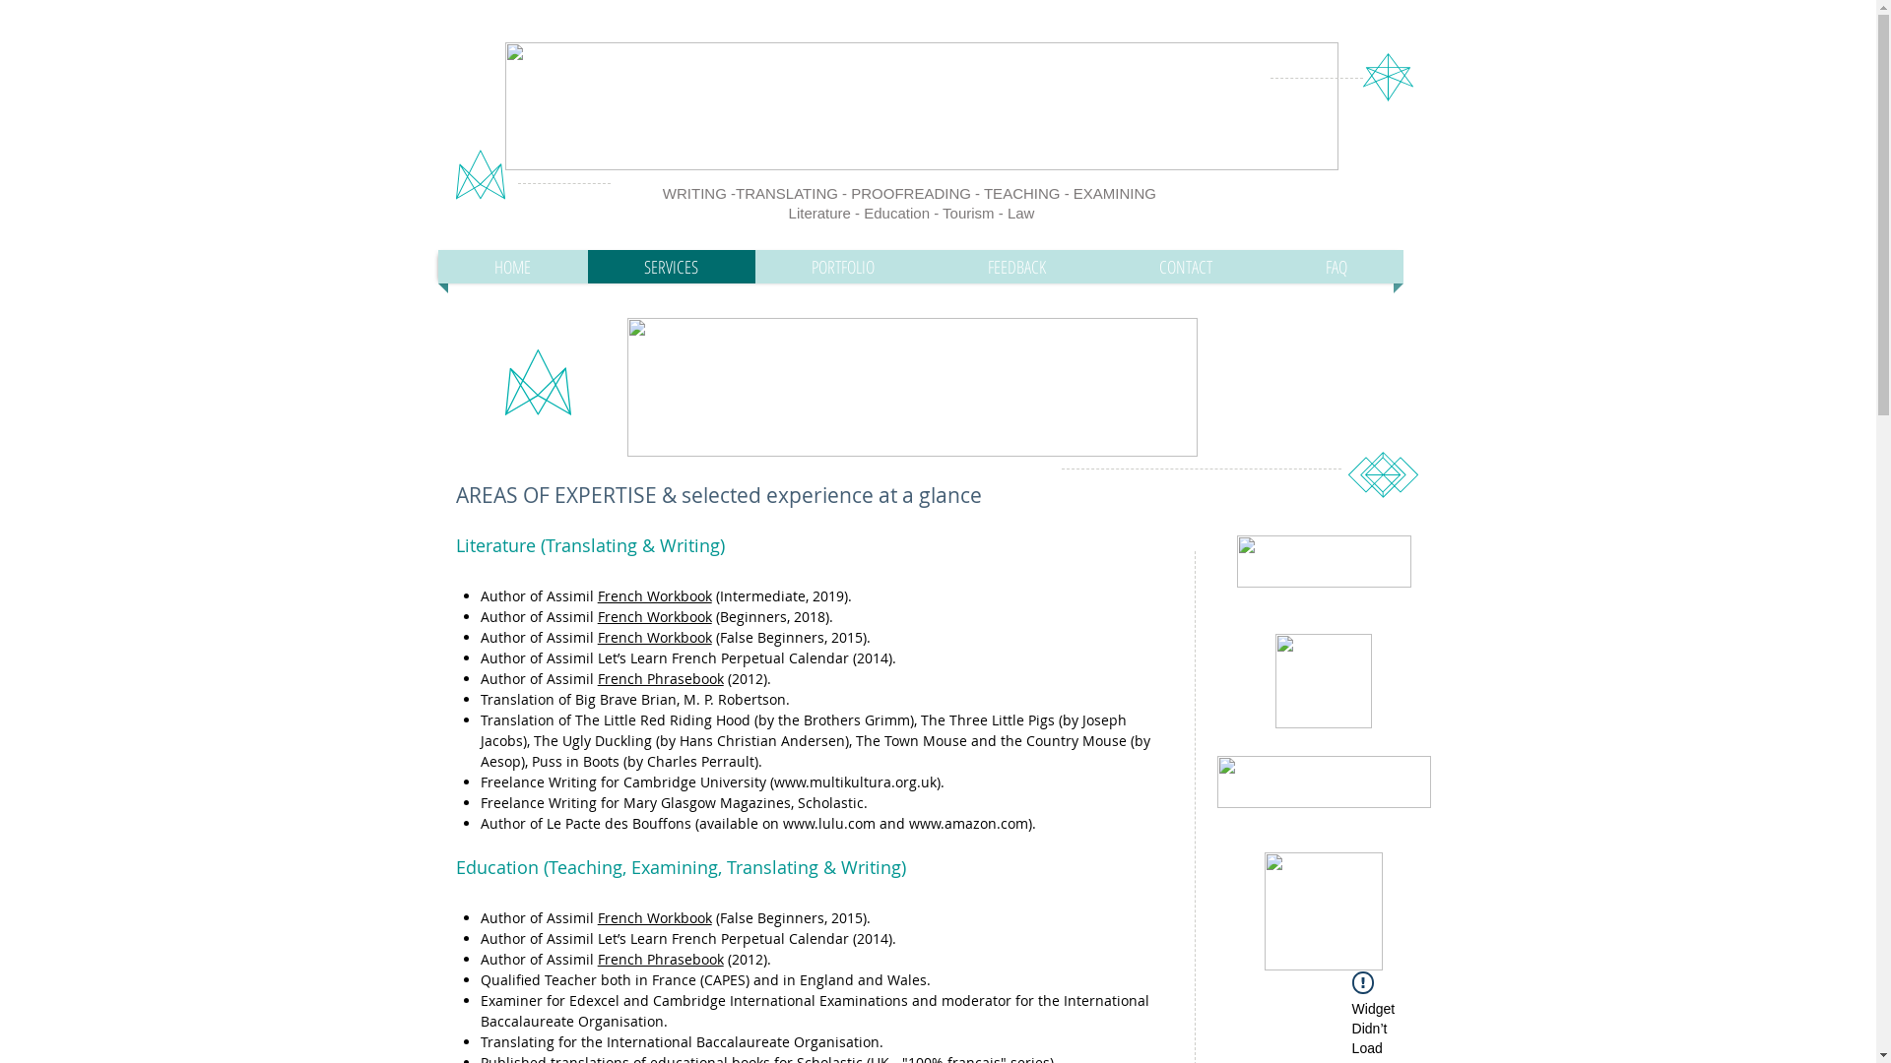 This screenshot has width=1891, height=1063. Describe the element at coordinates (1186, 267) in the screenshot. I see `CONTACT` at that location.